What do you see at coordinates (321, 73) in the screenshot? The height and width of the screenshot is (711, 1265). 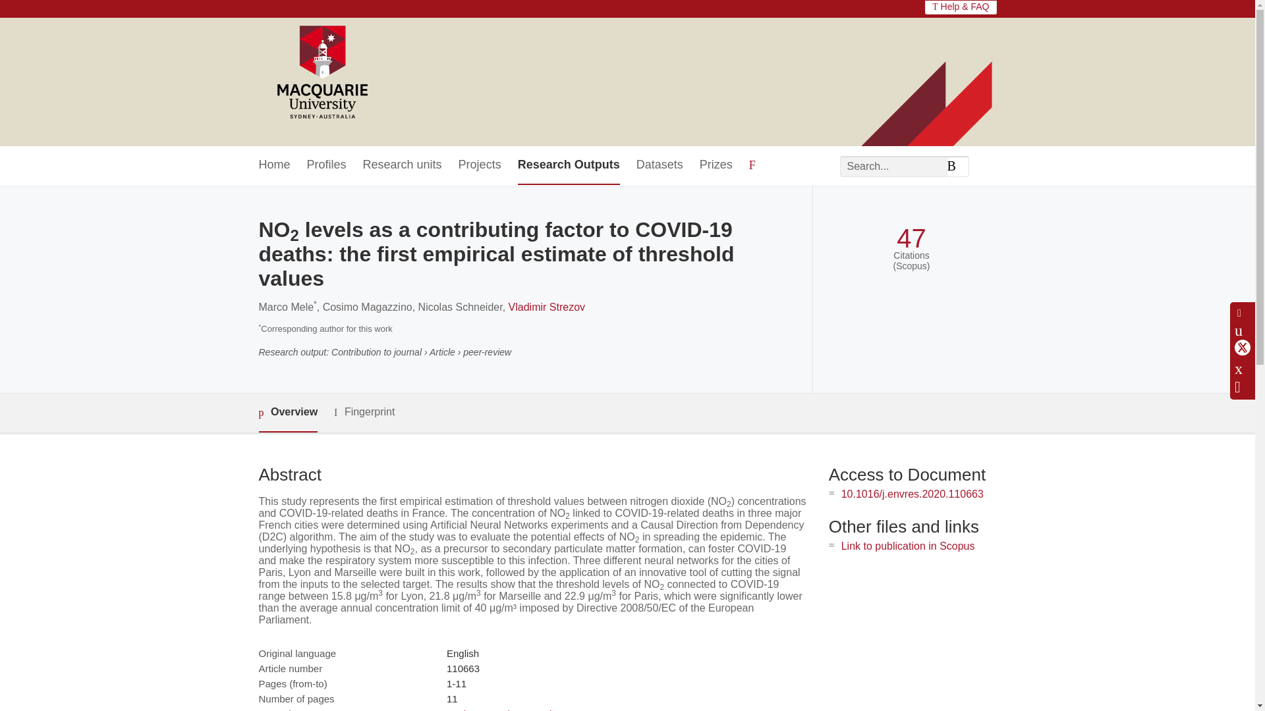 I see `Macquarie University Home` at bounding box center [321, 73].